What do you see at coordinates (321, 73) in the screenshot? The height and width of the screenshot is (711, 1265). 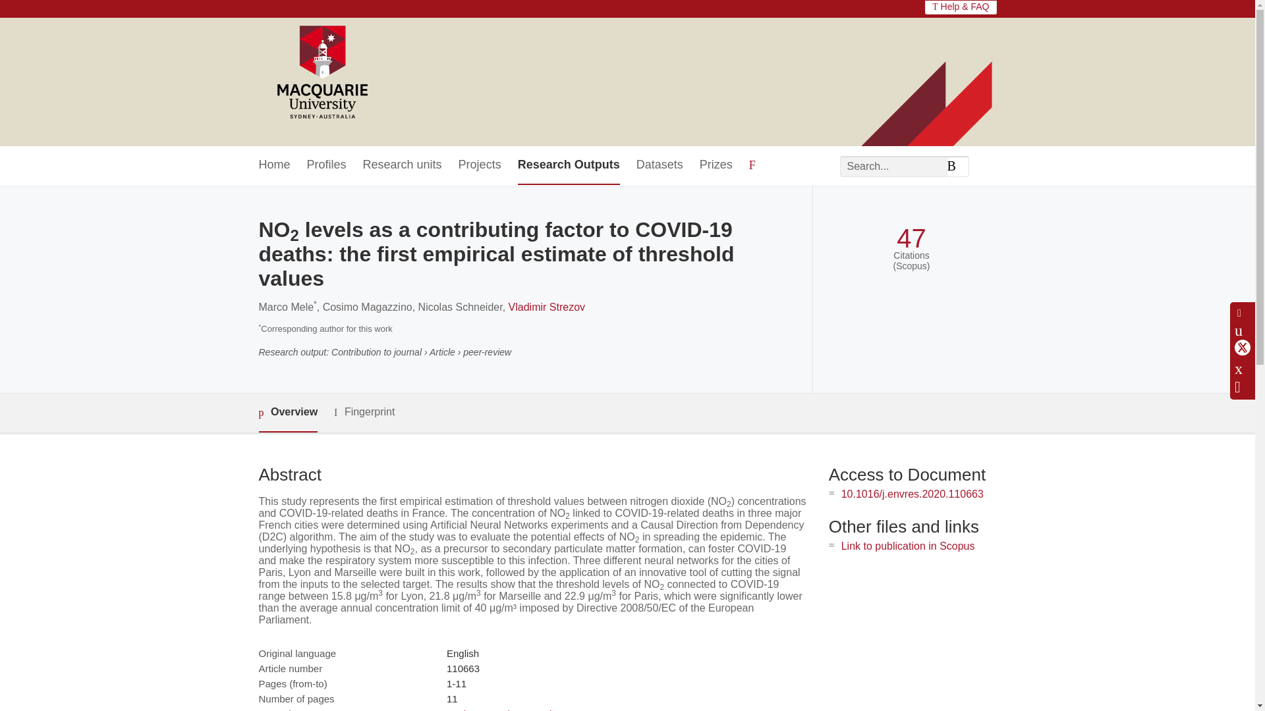 I see `Macquarie University Home` at bounding box center [321, 73].